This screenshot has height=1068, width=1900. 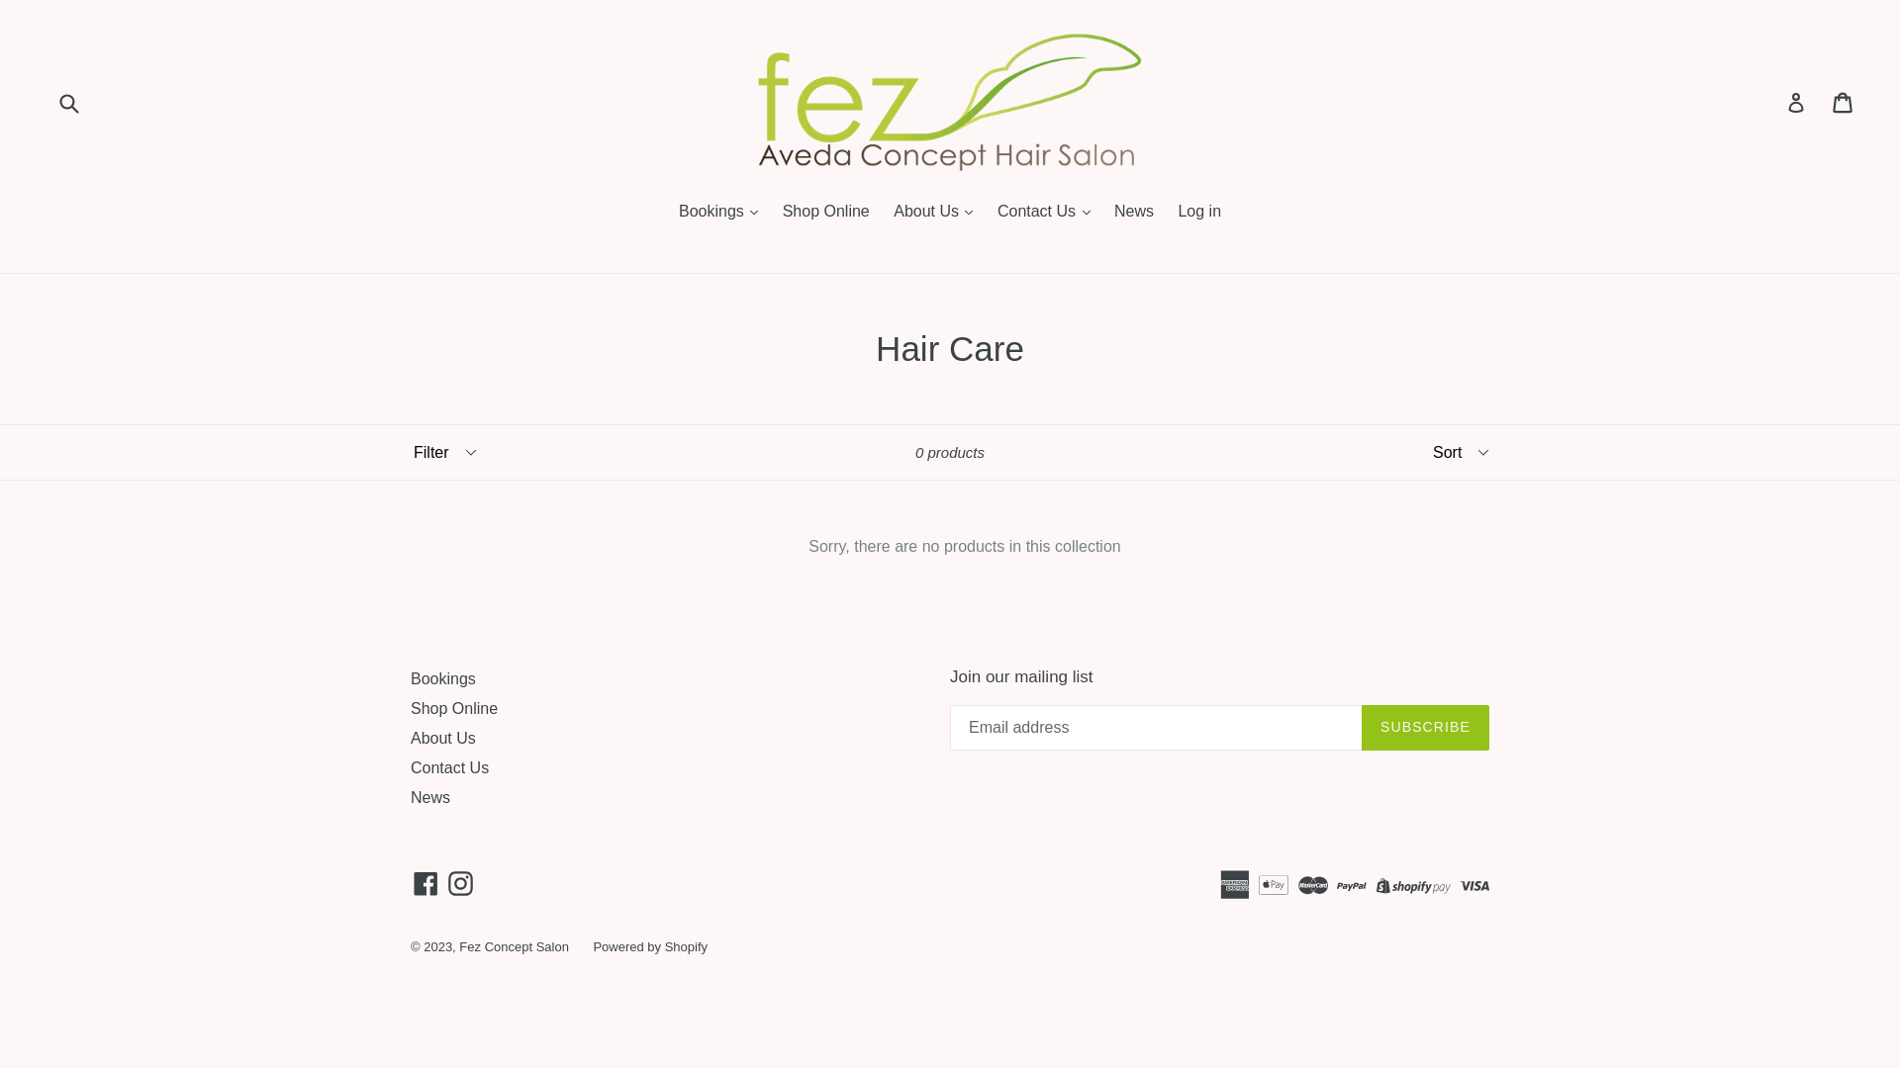 What do you see at coordinates (1425, 728) in the screenshot?
I see `SUBSCRIBE` at bounding box center [1425, 728].